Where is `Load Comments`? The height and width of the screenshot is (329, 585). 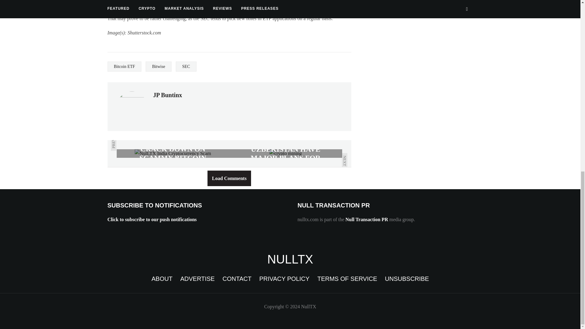 Load Comments is located at coordinates (229, 179).